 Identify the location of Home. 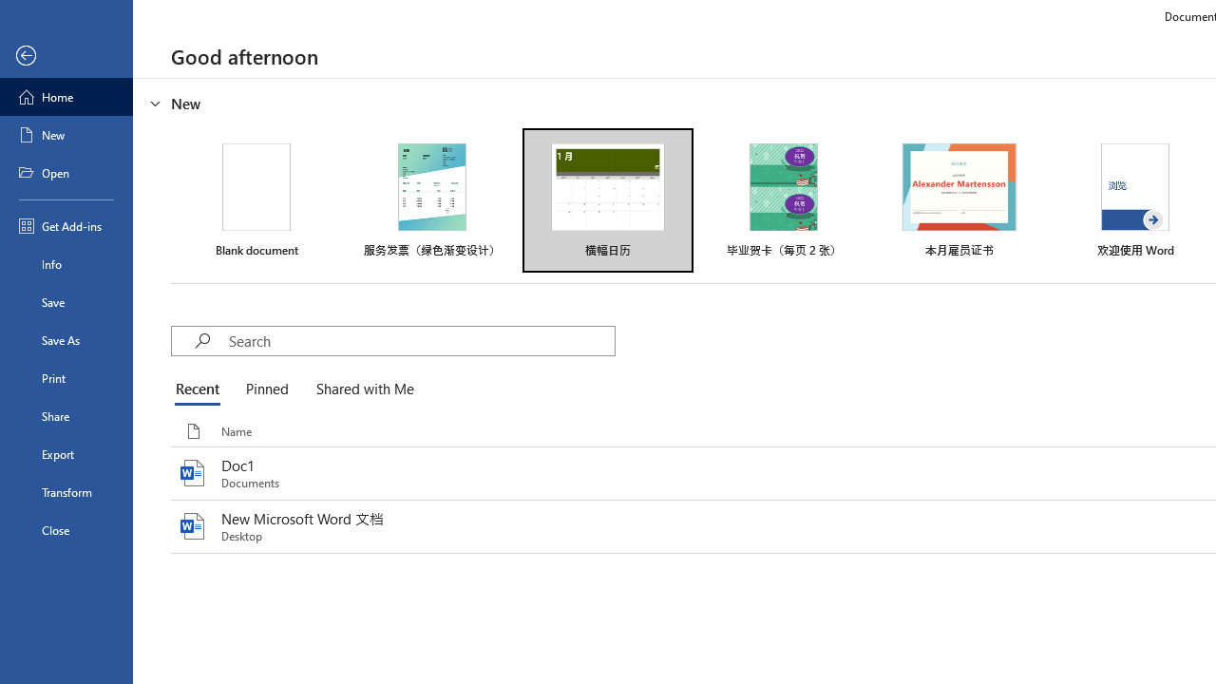
(66, 97).